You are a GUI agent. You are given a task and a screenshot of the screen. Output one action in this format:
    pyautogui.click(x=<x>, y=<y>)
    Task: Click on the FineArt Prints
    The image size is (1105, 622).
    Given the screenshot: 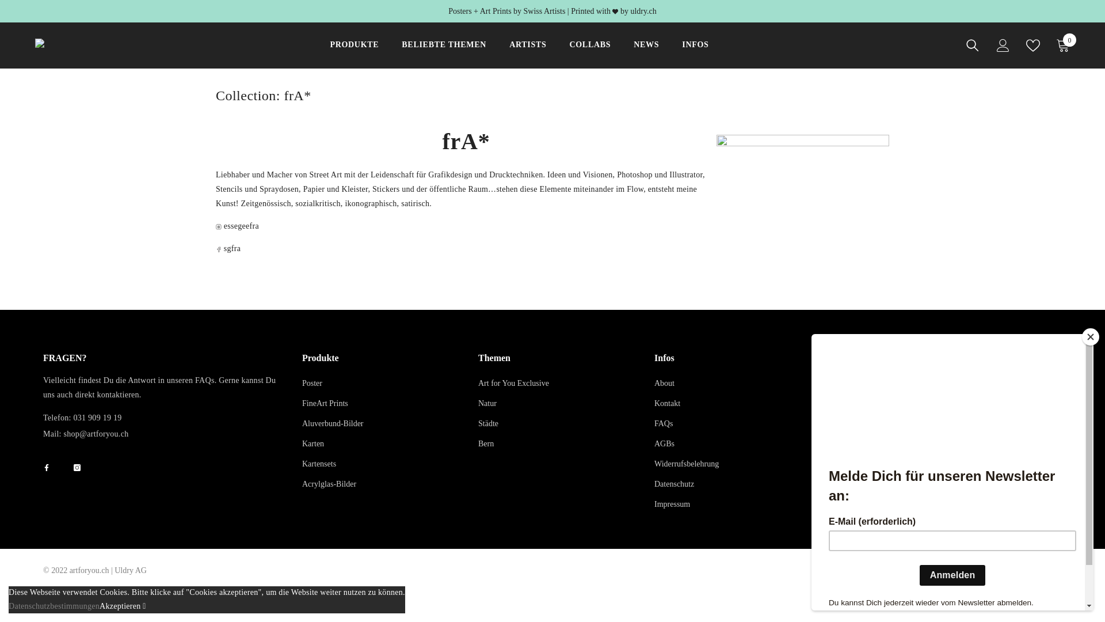 What is the action you would take?
    pyautogui.click(x=325, y=403)
    